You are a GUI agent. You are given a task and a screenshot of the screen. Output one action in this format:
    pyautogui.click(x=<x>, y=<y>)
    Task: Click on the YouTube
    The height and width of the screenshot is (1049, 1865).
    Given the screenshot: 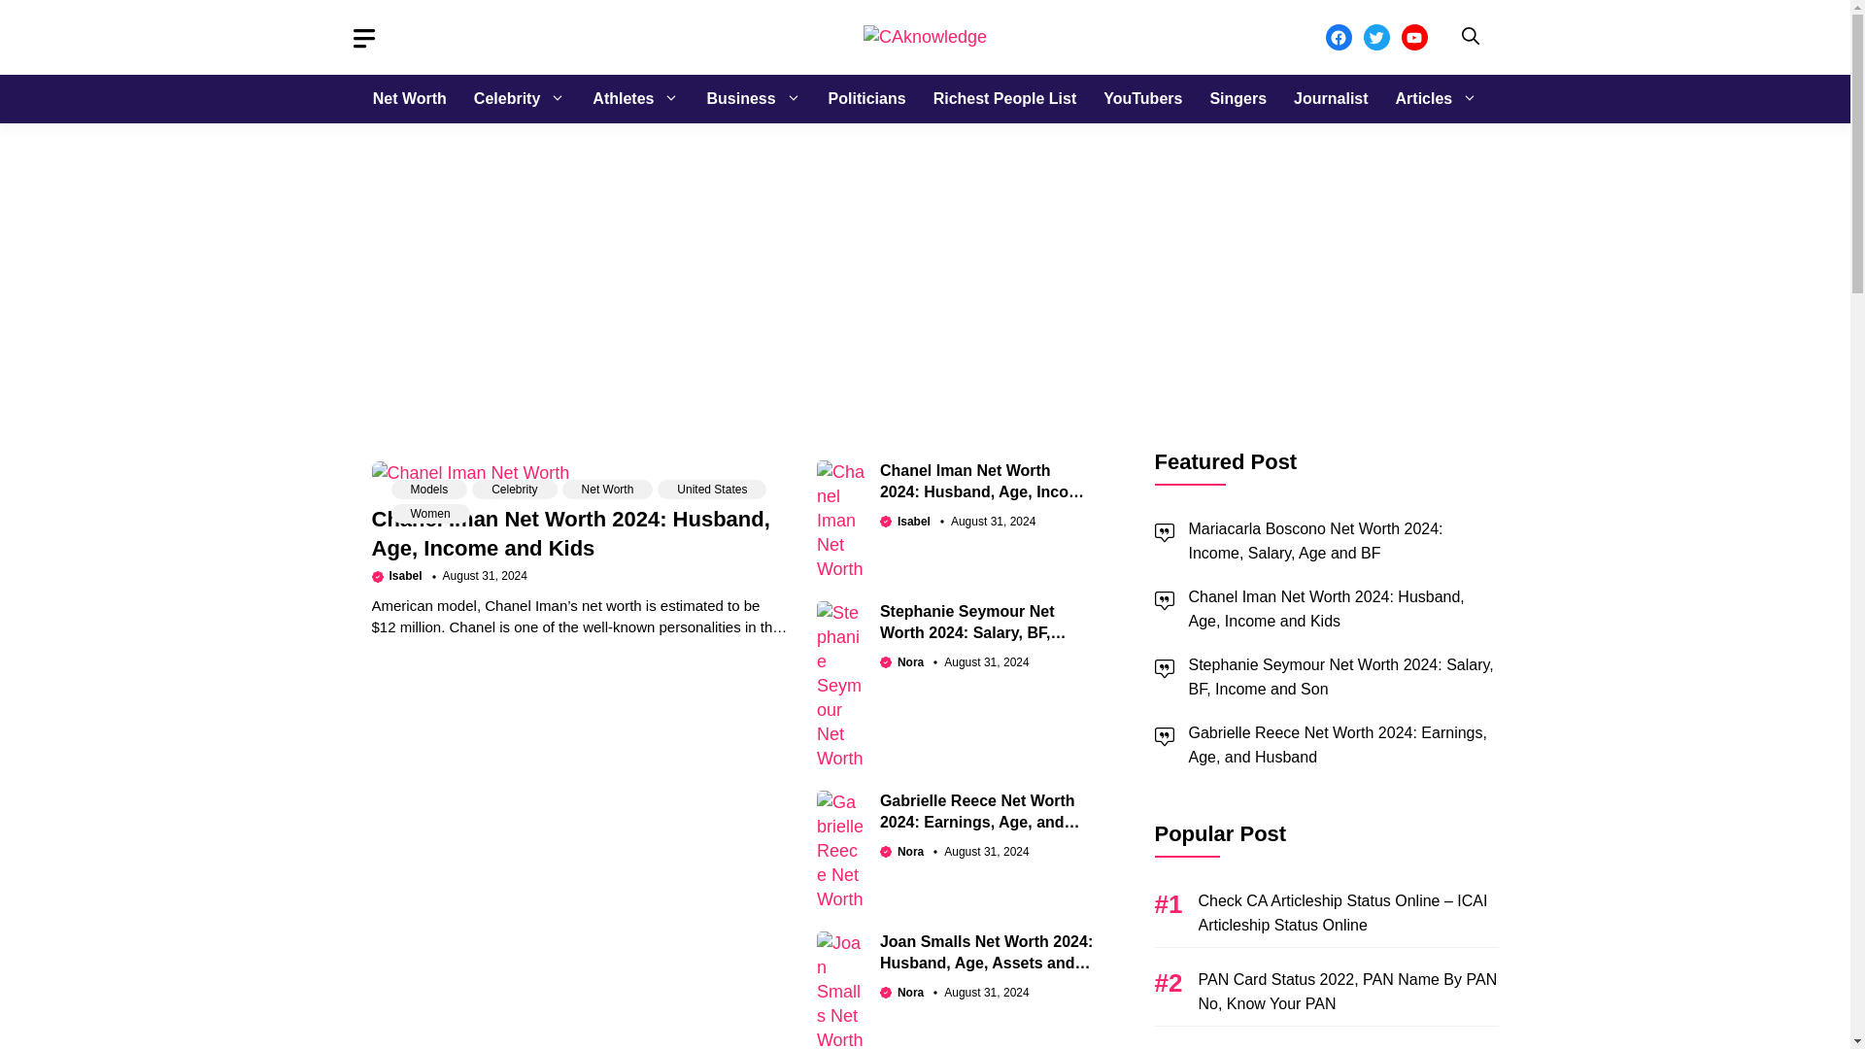 What is the action you would take?
    pyautogui.click(x=1412, y=37)
    